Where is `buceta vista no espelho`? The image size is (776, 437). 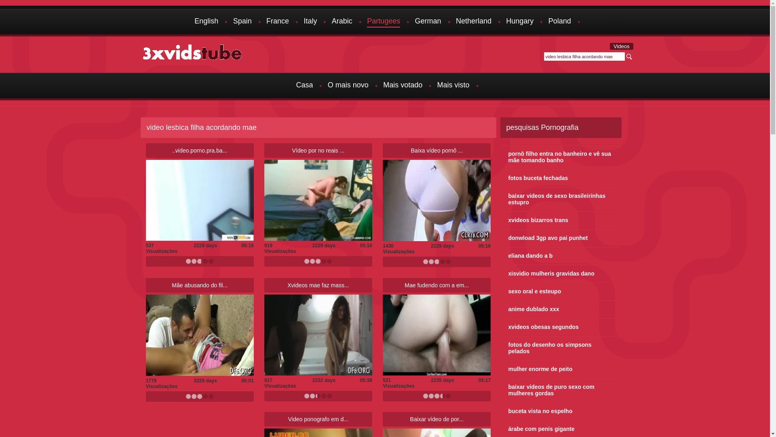 buceta vista no espelho is located at coordinates (561, 411).